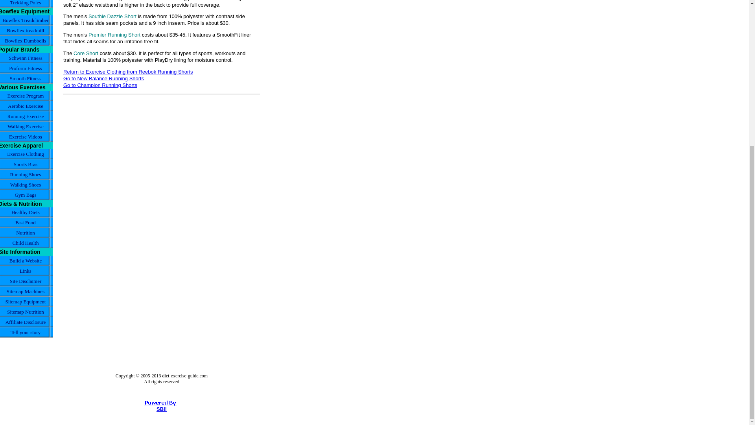 Image resolution: width=755 pixels, height=425 pixels. I want to click on Gym Bags, so click(26, 195).